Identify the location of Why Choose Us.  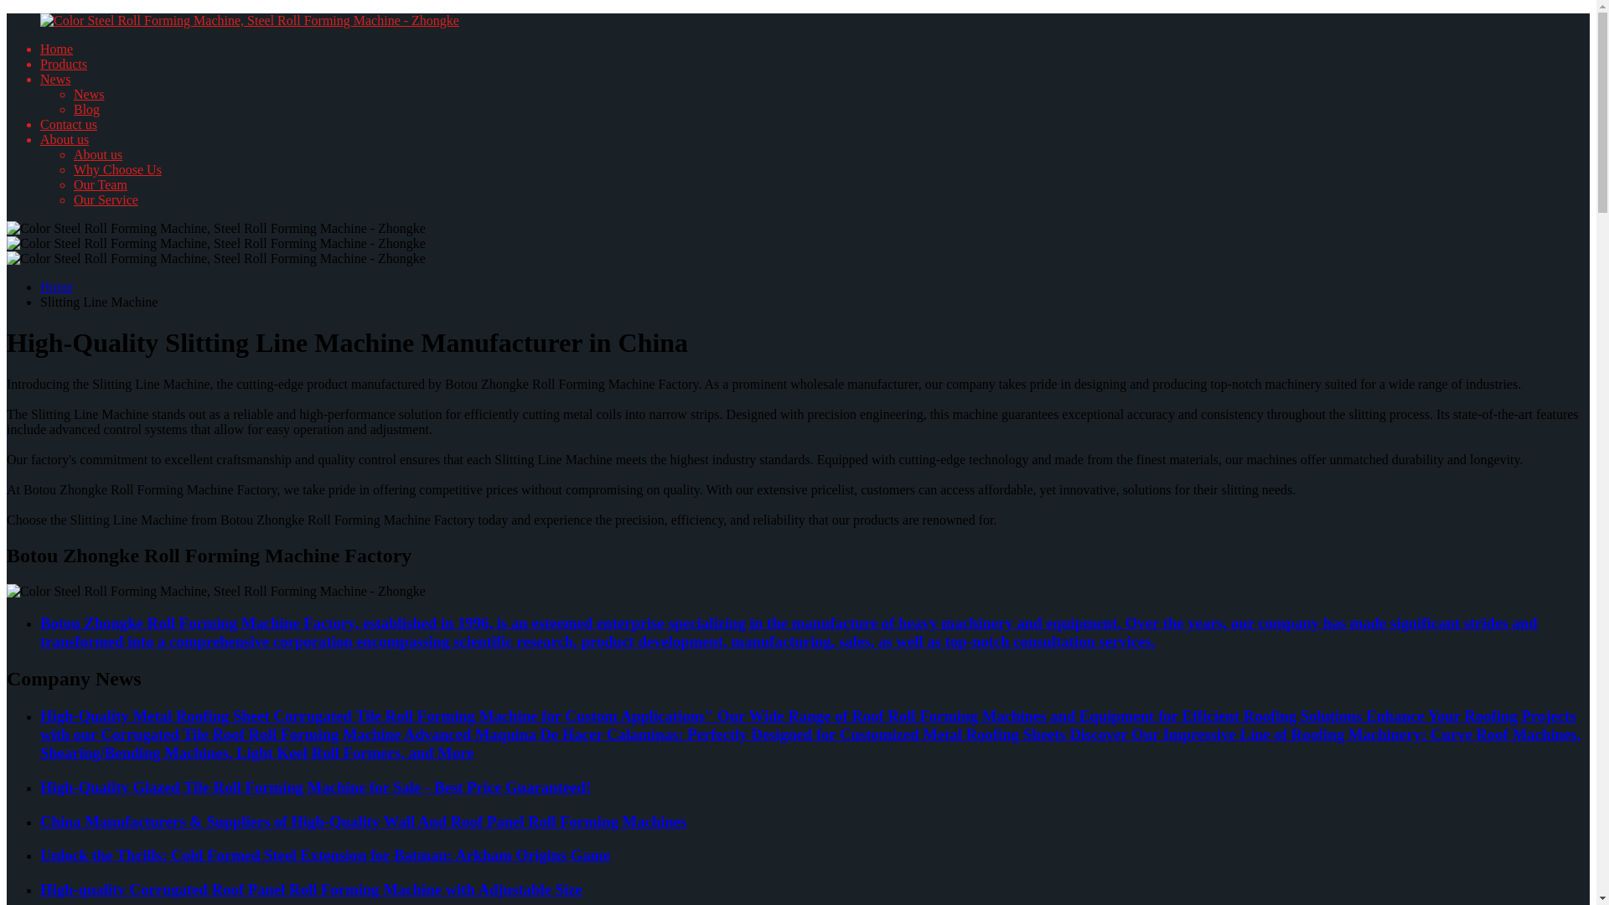
(117, 169).